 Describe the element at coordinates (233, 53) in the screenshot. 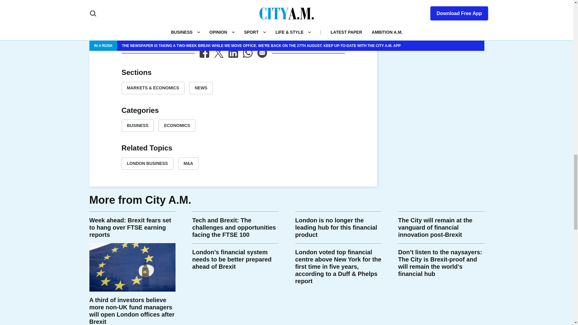

I see `LinkedIn` at that location.